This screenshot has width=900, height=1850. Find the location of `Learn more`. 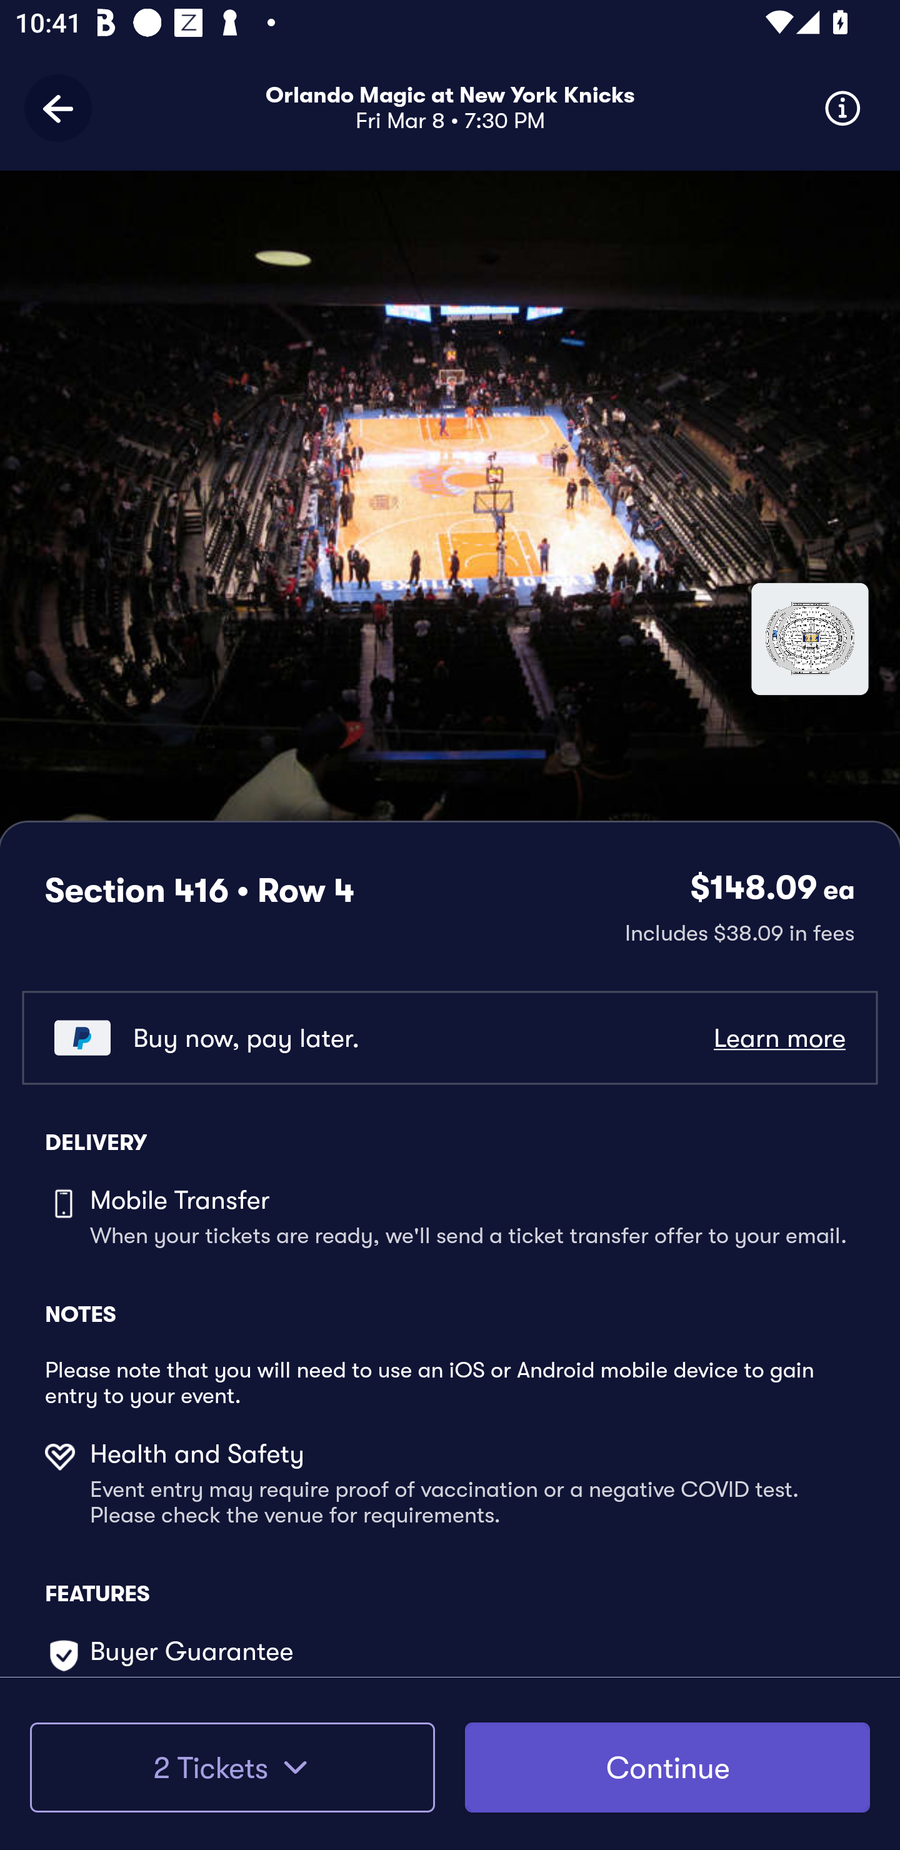

Learn more is located at coordinates (779, 1039).